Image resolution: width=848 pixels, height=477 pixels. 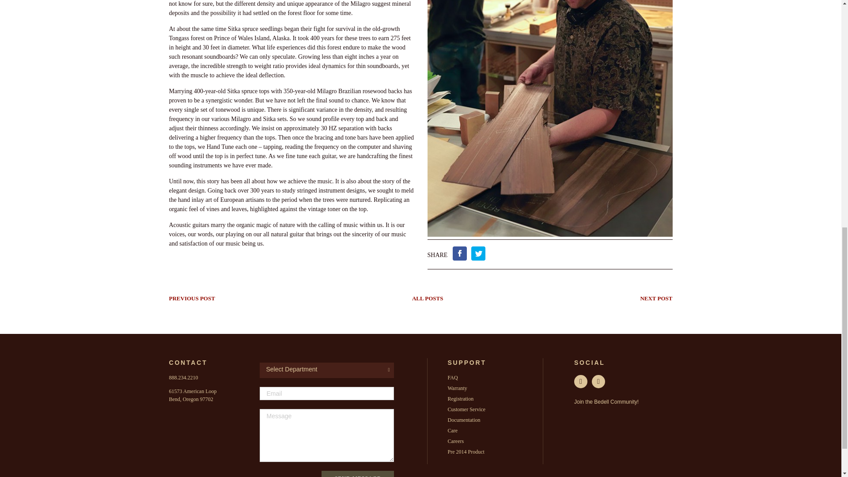 What do you see at coordinates (358, 473) in the screenshot?
I see `SEND MESSAGE` at bounding box center [358, 473].